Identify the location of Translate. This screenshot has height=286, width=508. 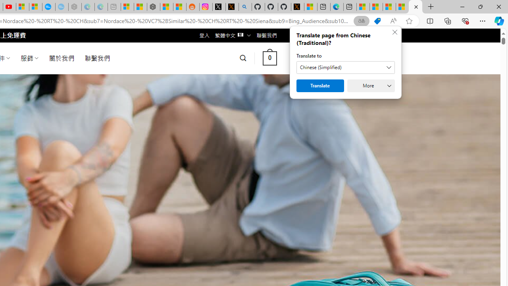
(320, 86).